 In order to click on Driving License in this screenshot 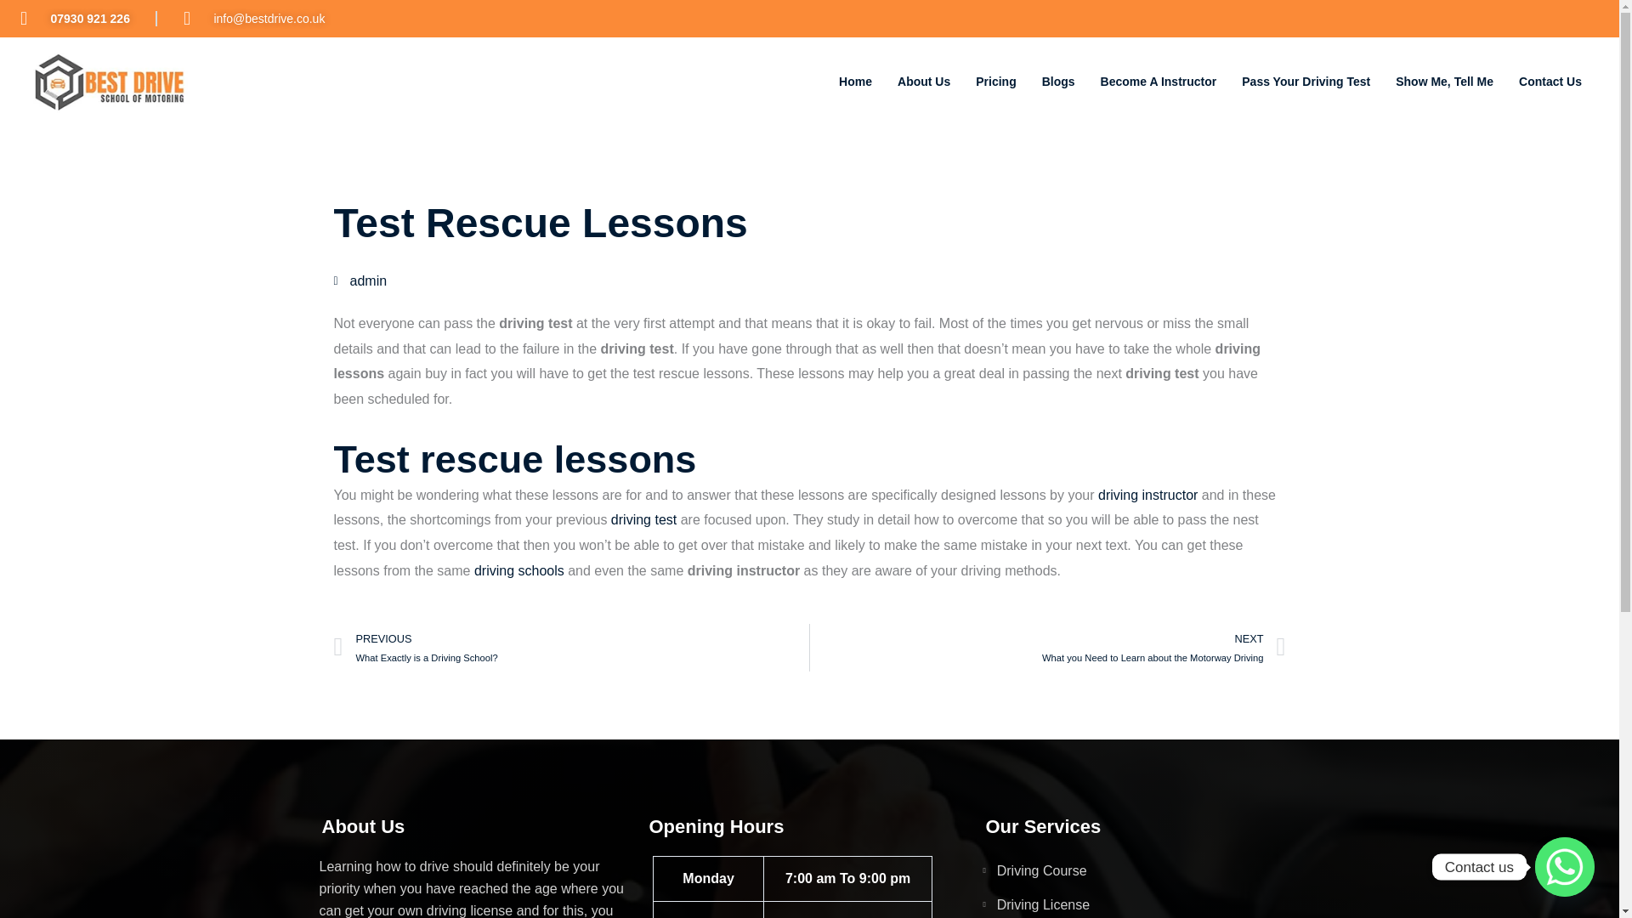, I will do `click(923, 82)`.